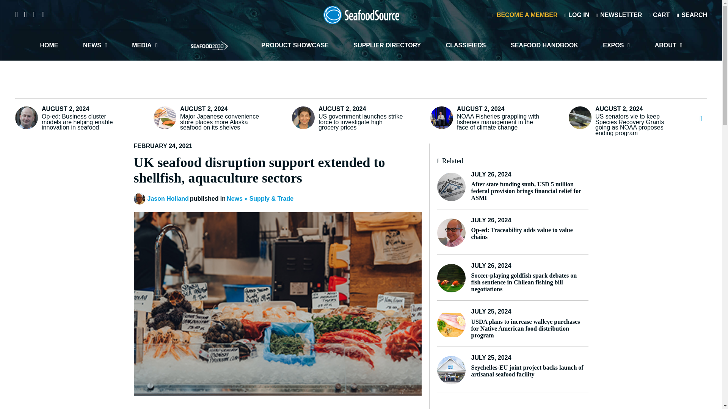 The image size is (728, 409). I want to click on LOG IN, so click(576, 14).